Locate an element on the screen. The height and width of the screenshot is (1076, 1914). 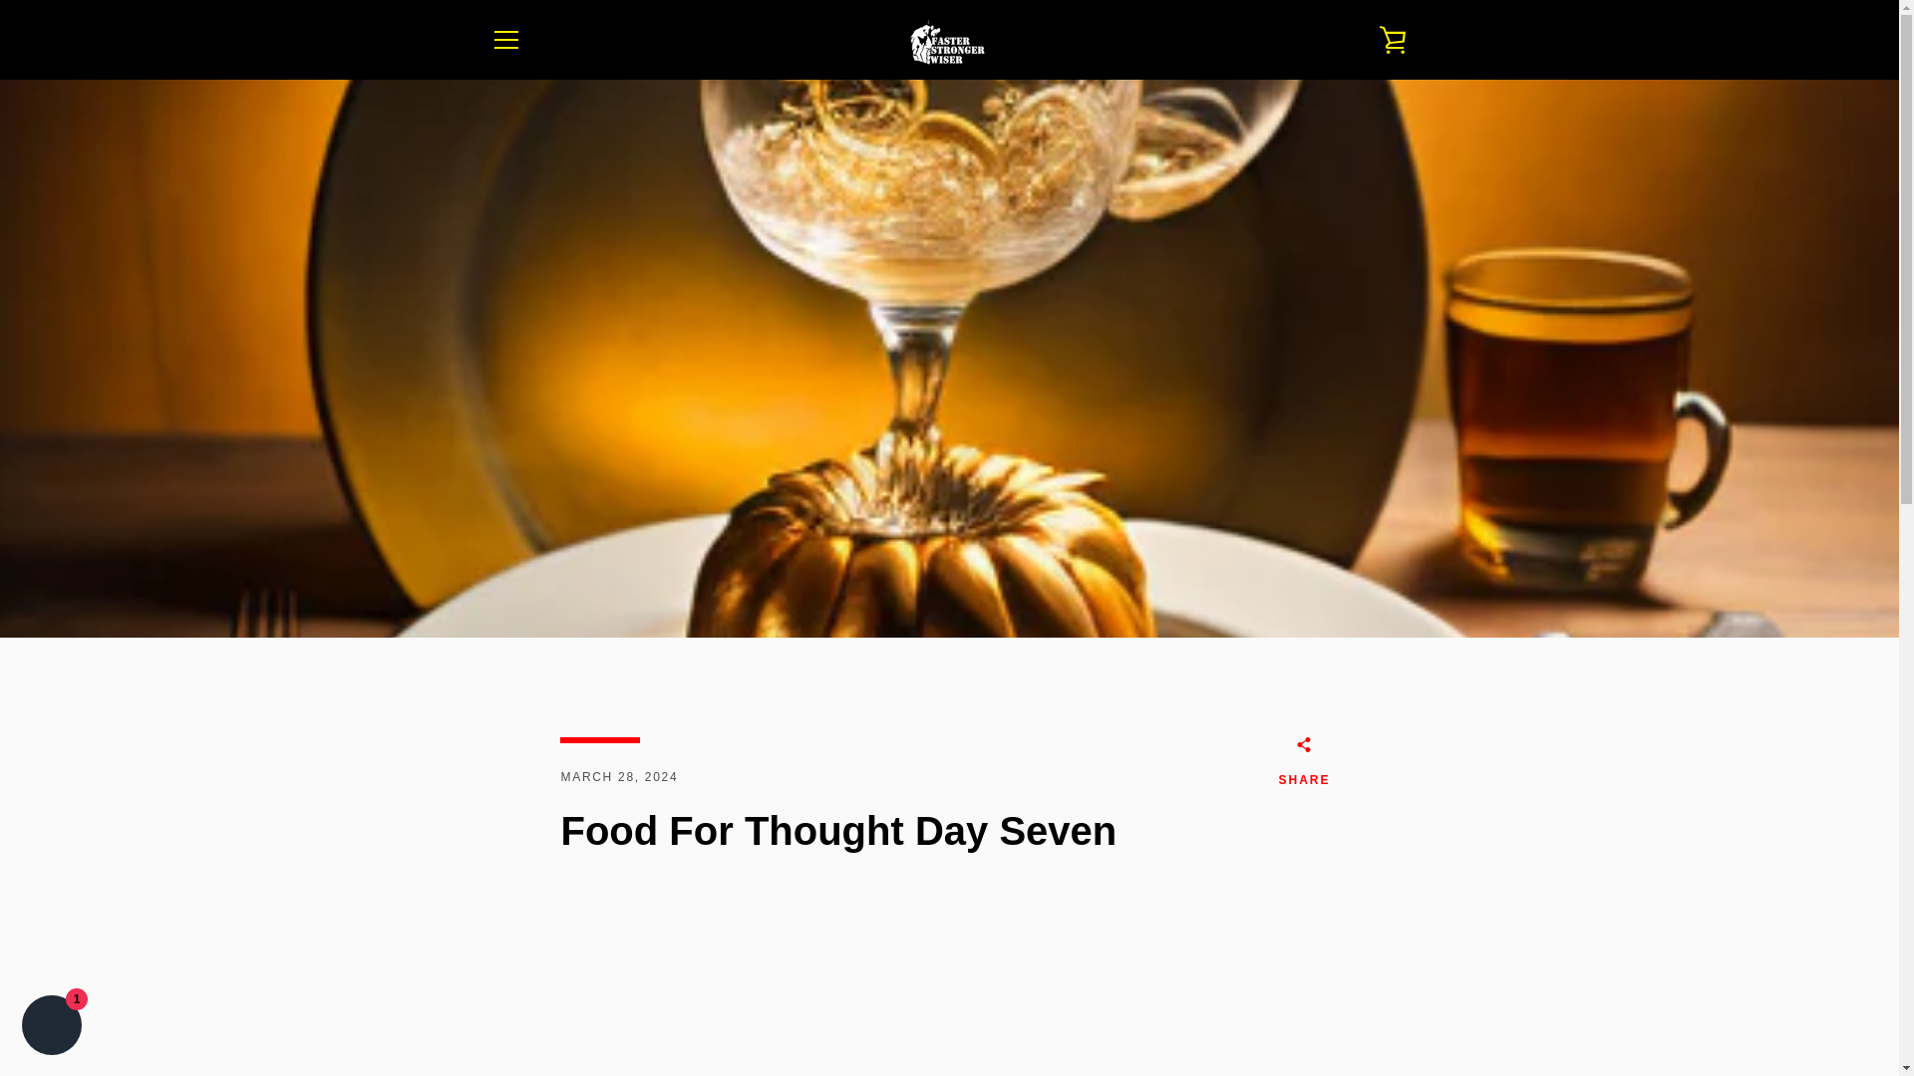
Shopify online store chat is located at coordinates (52, 1027).